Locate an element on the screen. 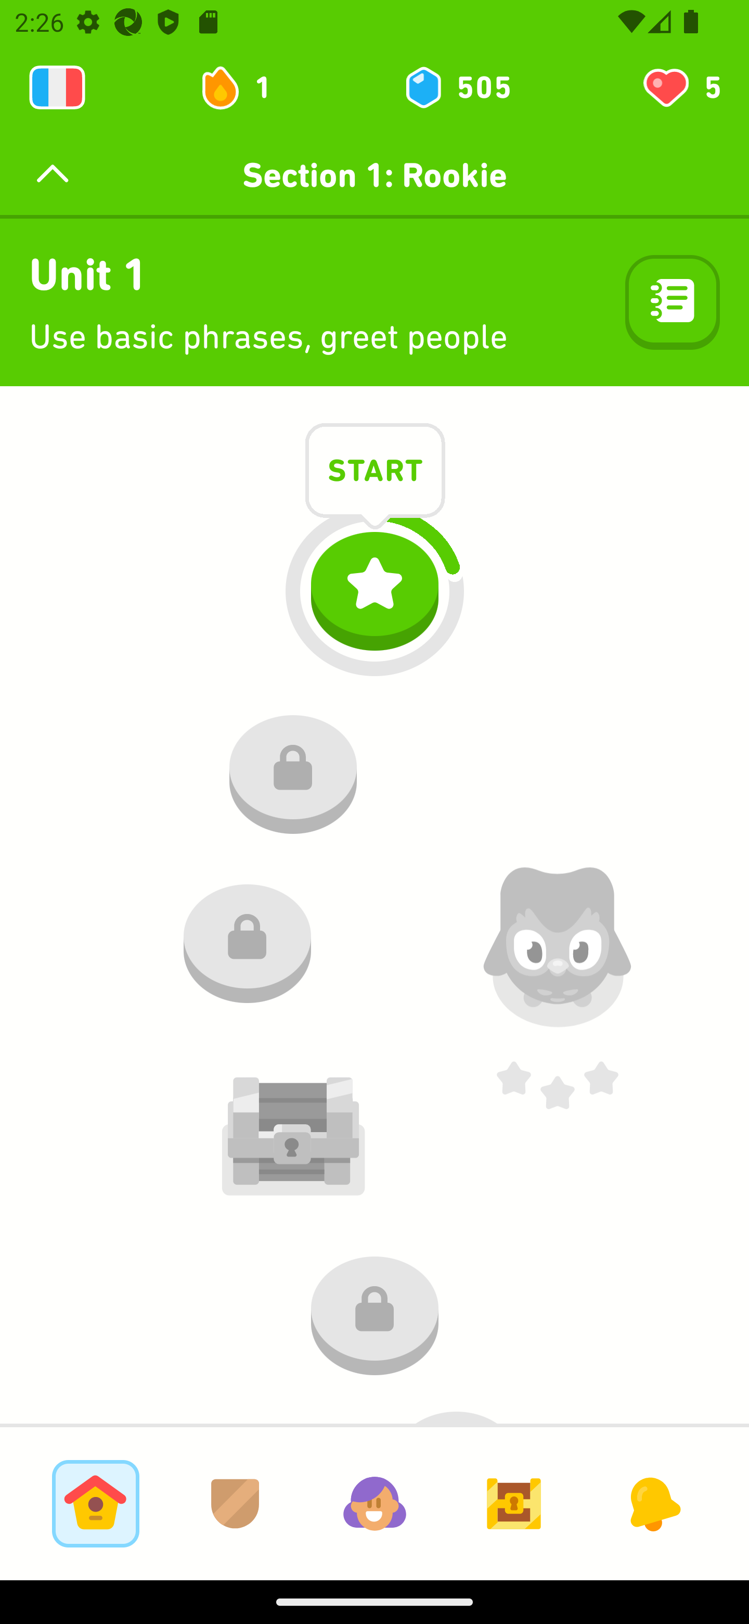 The width and height of the screenshot is (749, 1624). Section 1: Rookie is located at coordinates (374, 175).